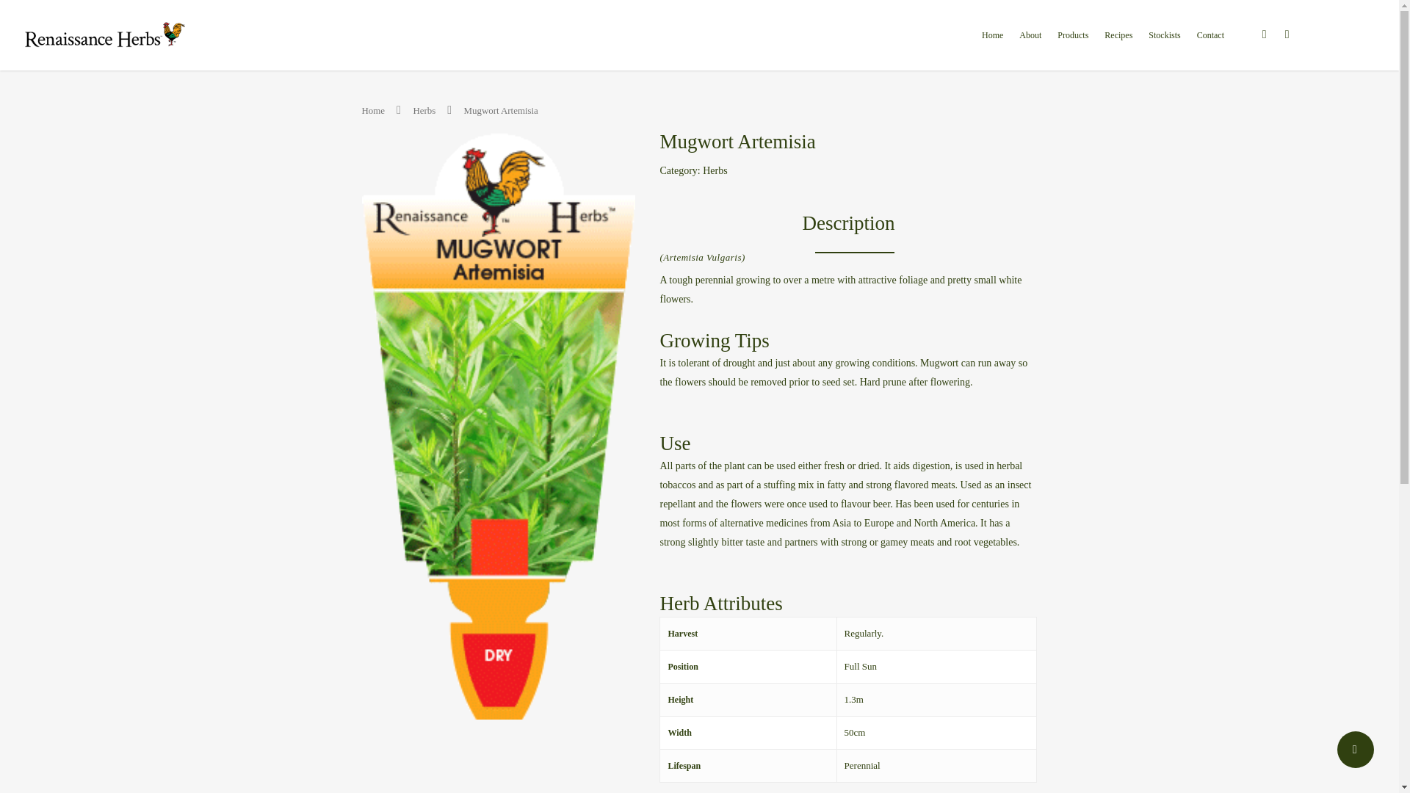 This screenshot has width=1410, height=793. I want to click on Products, so click(1072, 46).